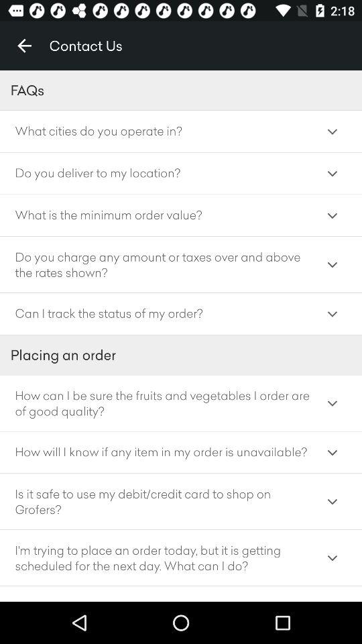 The image size is (362, 644). Describe the element at coordinates (24, 46) in the screenshot. I see `turn off icon at the top left corner` at that location.